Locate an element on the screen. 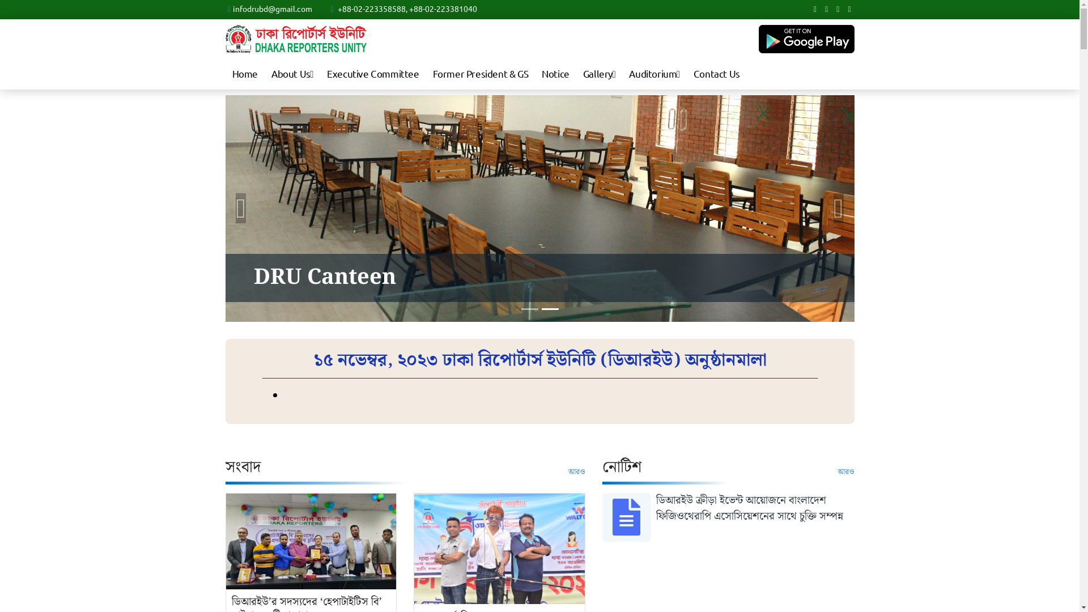  Next is located at coordinates (839, 209).